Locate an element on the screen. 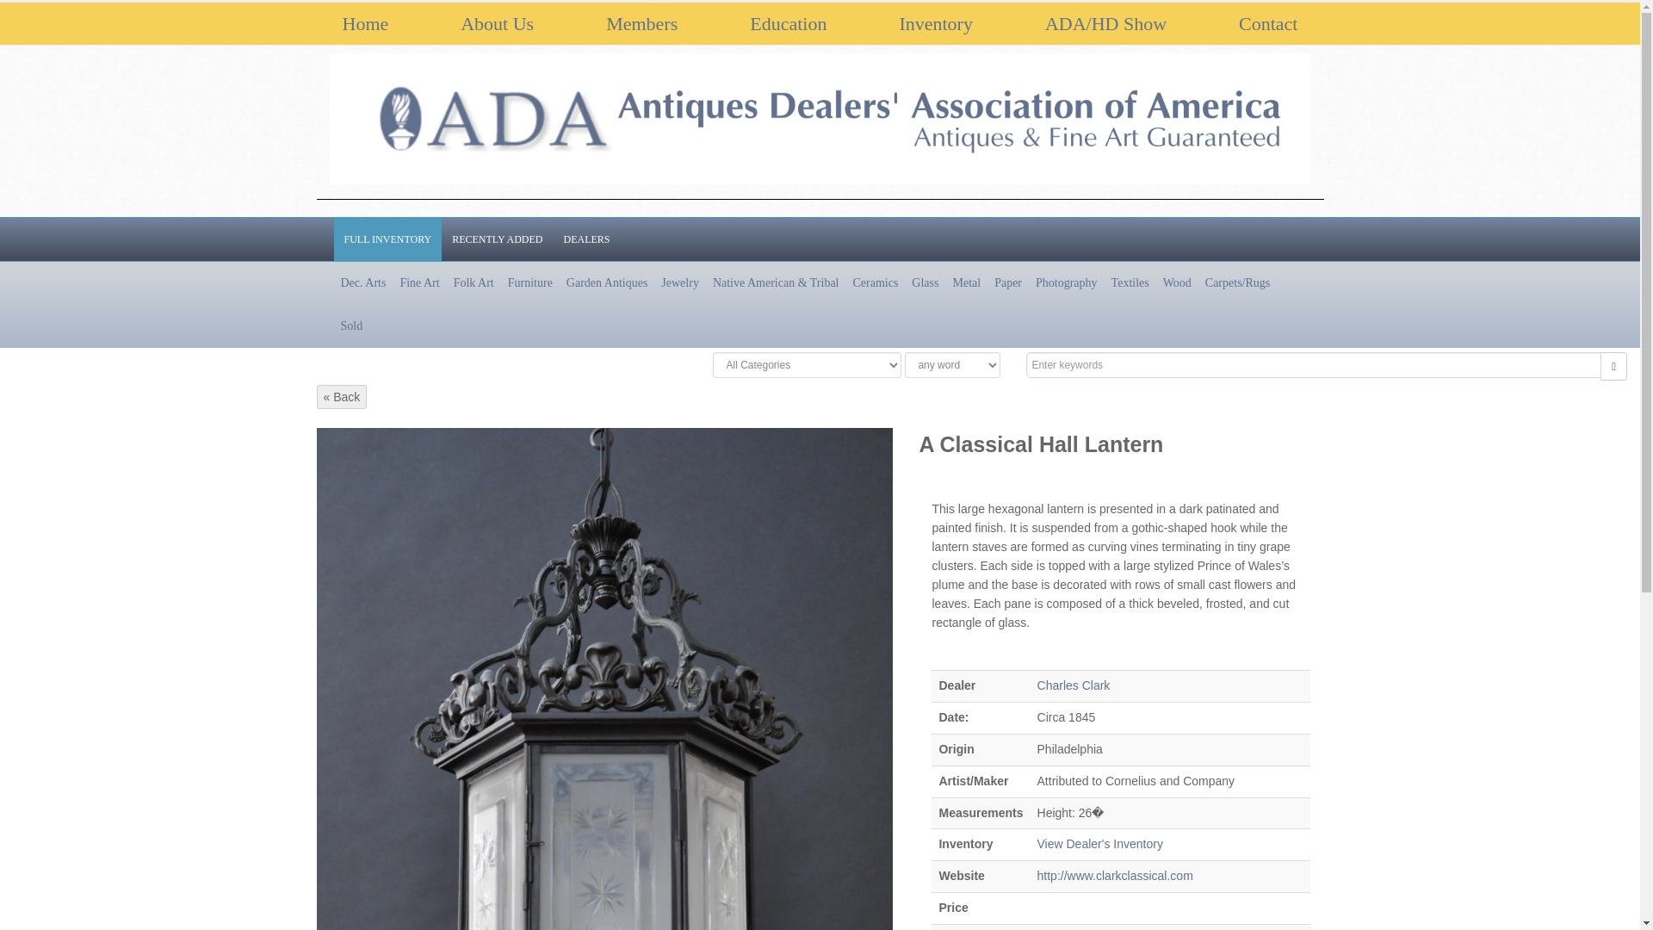 This screenshot has width=1653, height=930. Glass is located at coordinates (925, 282).